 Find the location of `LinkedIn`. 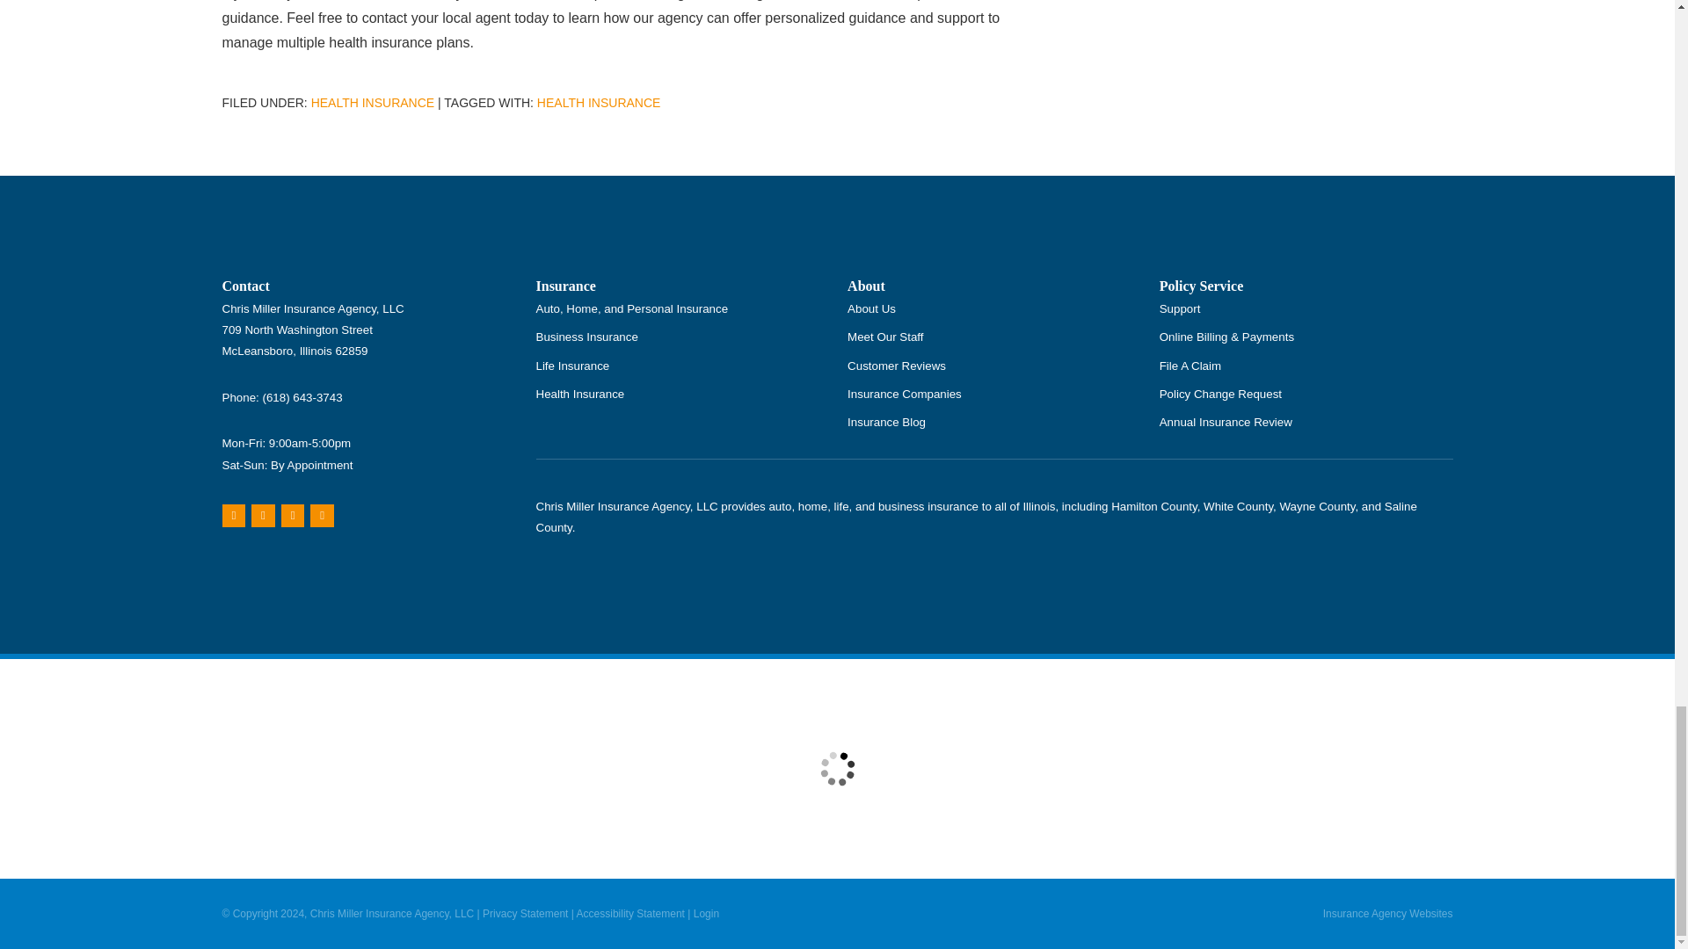

LinkedIn is located at coordinates (322, 515).